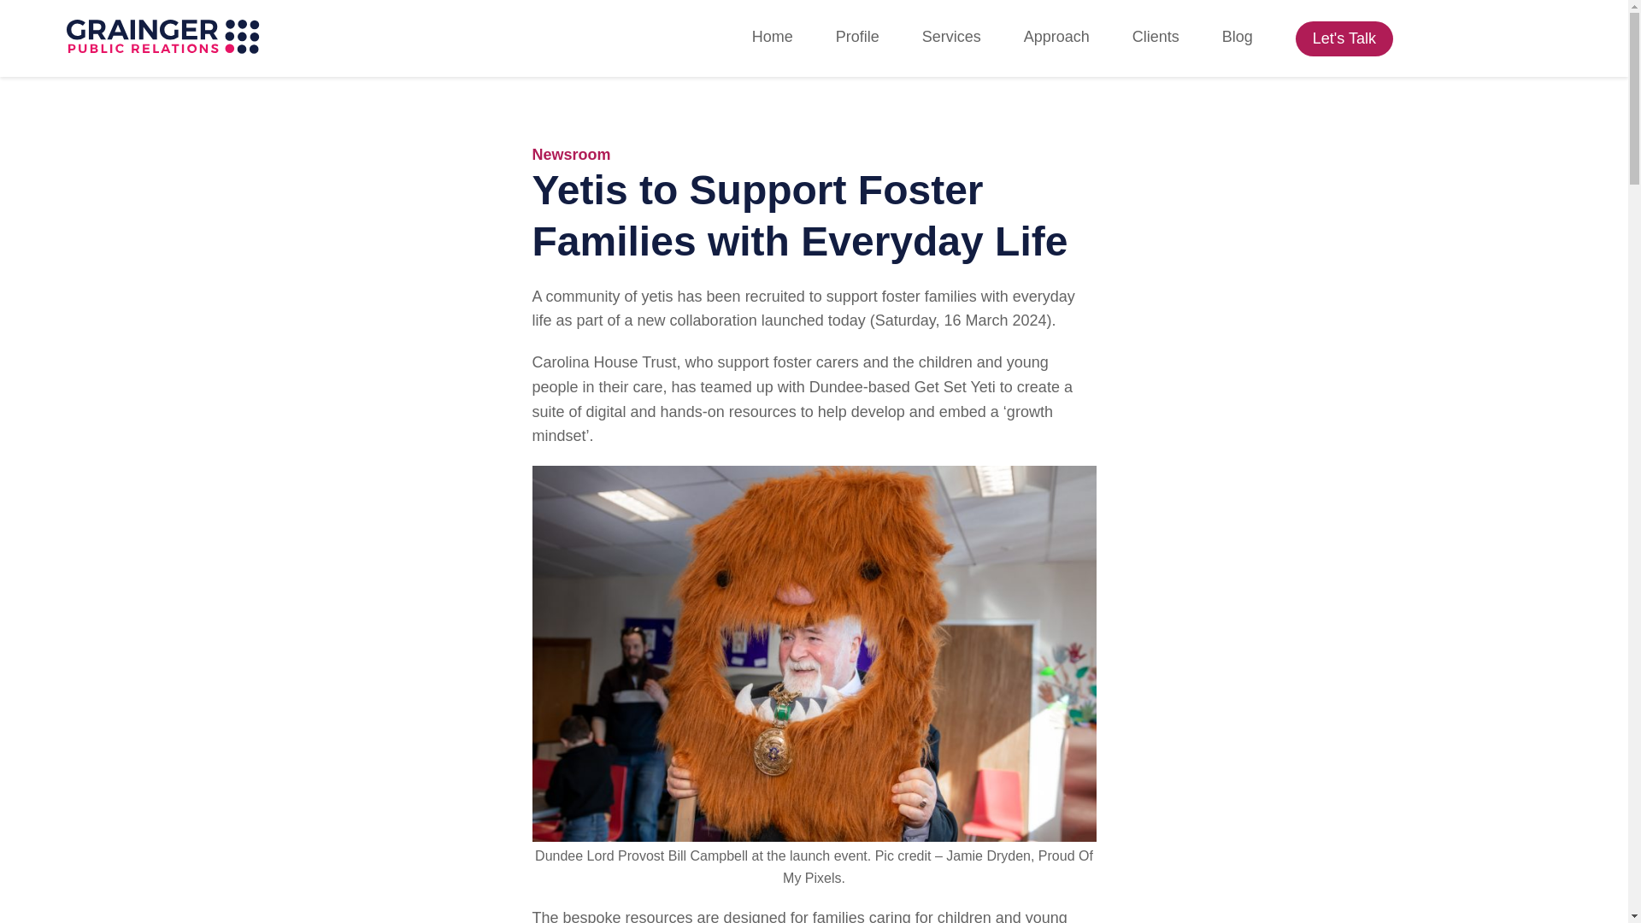 This screenshot has height=923, width=1641. I want to click on Approach, so click(1056, 38).